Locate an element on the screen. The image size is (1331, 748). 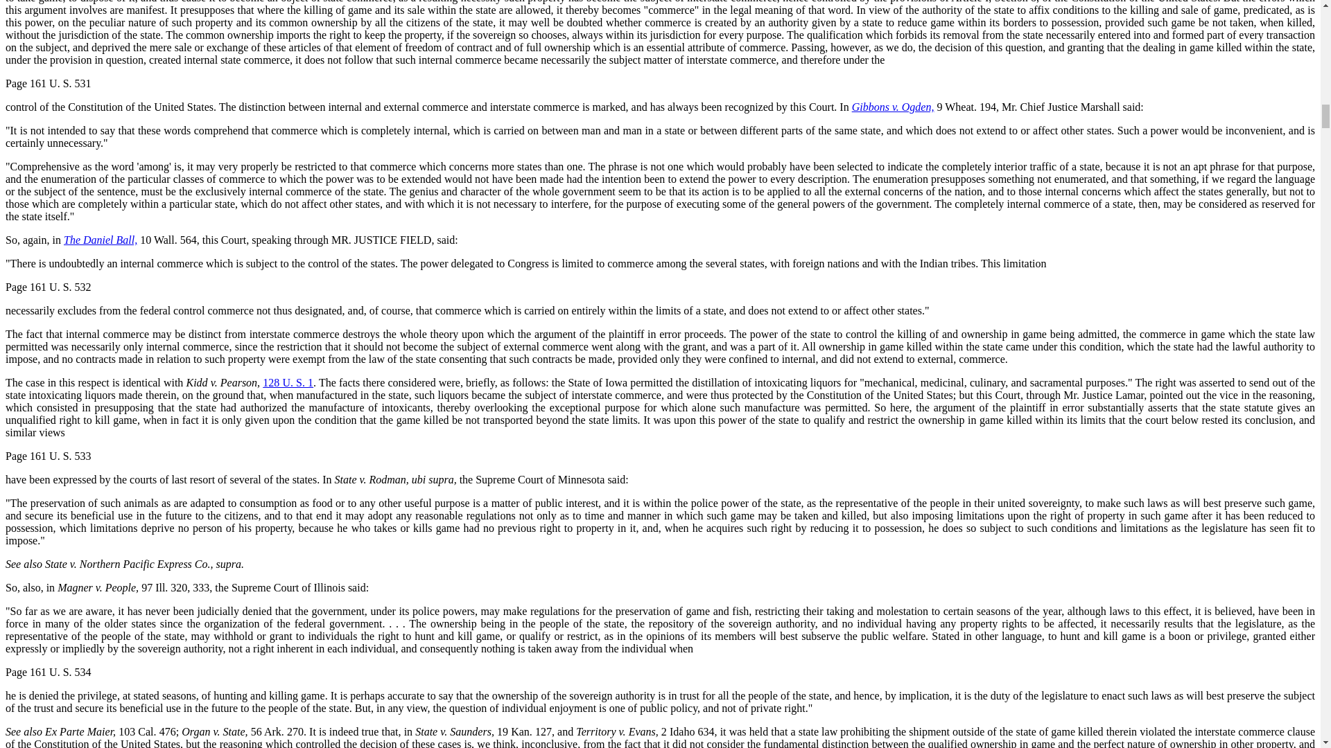
Page 161 U. S. 532 is located at coordinates (49, 287).